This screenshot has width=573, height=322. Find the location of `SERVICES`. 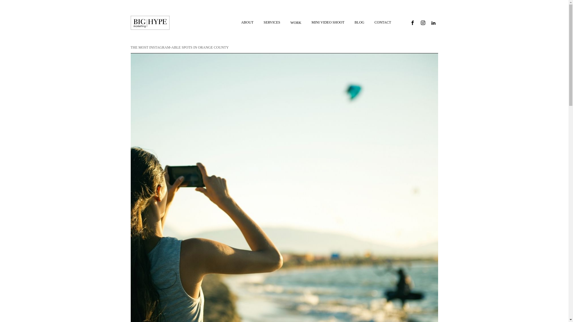

SERVICES is located at coordinates (272, 22).